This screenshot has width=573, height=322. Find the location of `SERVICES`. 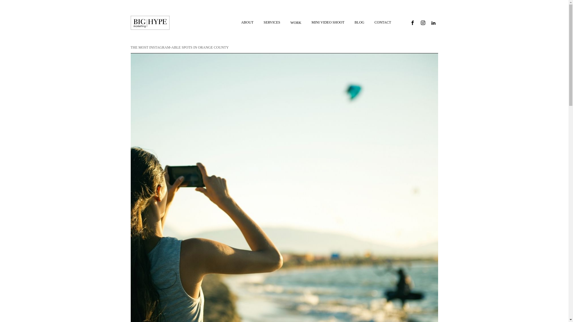

SERVICES is located at coordinates (272, 22).